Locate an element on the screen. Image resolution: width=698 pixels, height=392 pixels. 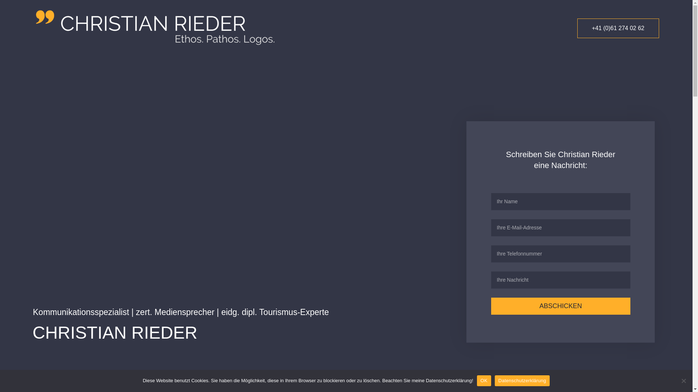
No is located at coordinates (683, 381).